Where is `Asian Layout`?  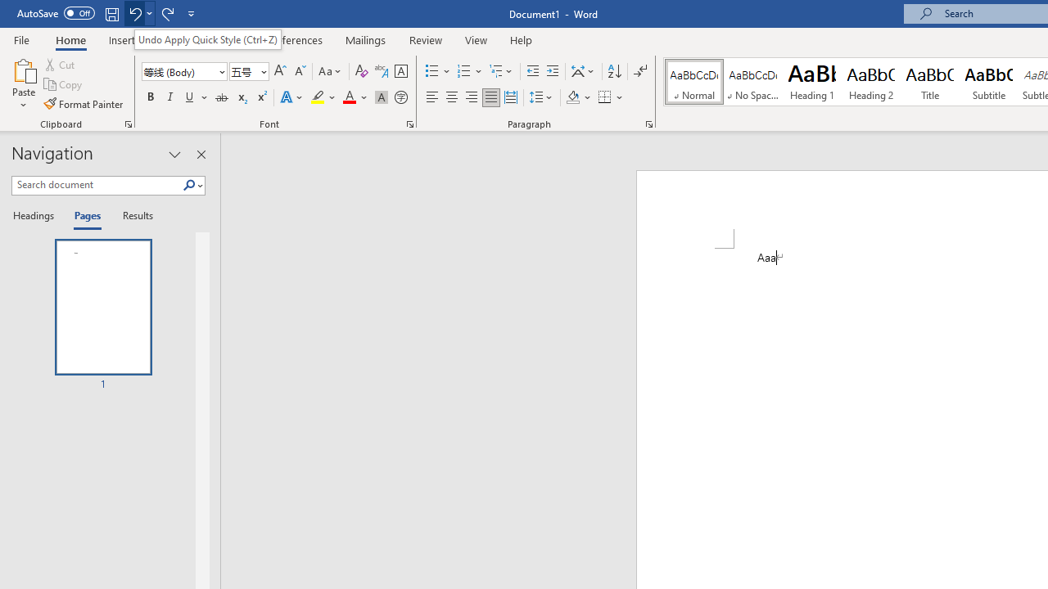
Asian Layout is located at coordinates (583, 72).